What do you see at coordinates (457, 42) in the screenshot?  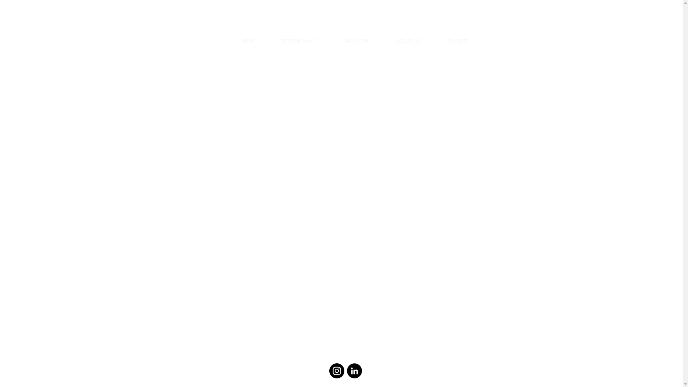 I see `CONTACT` at bounding box center [457, 42].